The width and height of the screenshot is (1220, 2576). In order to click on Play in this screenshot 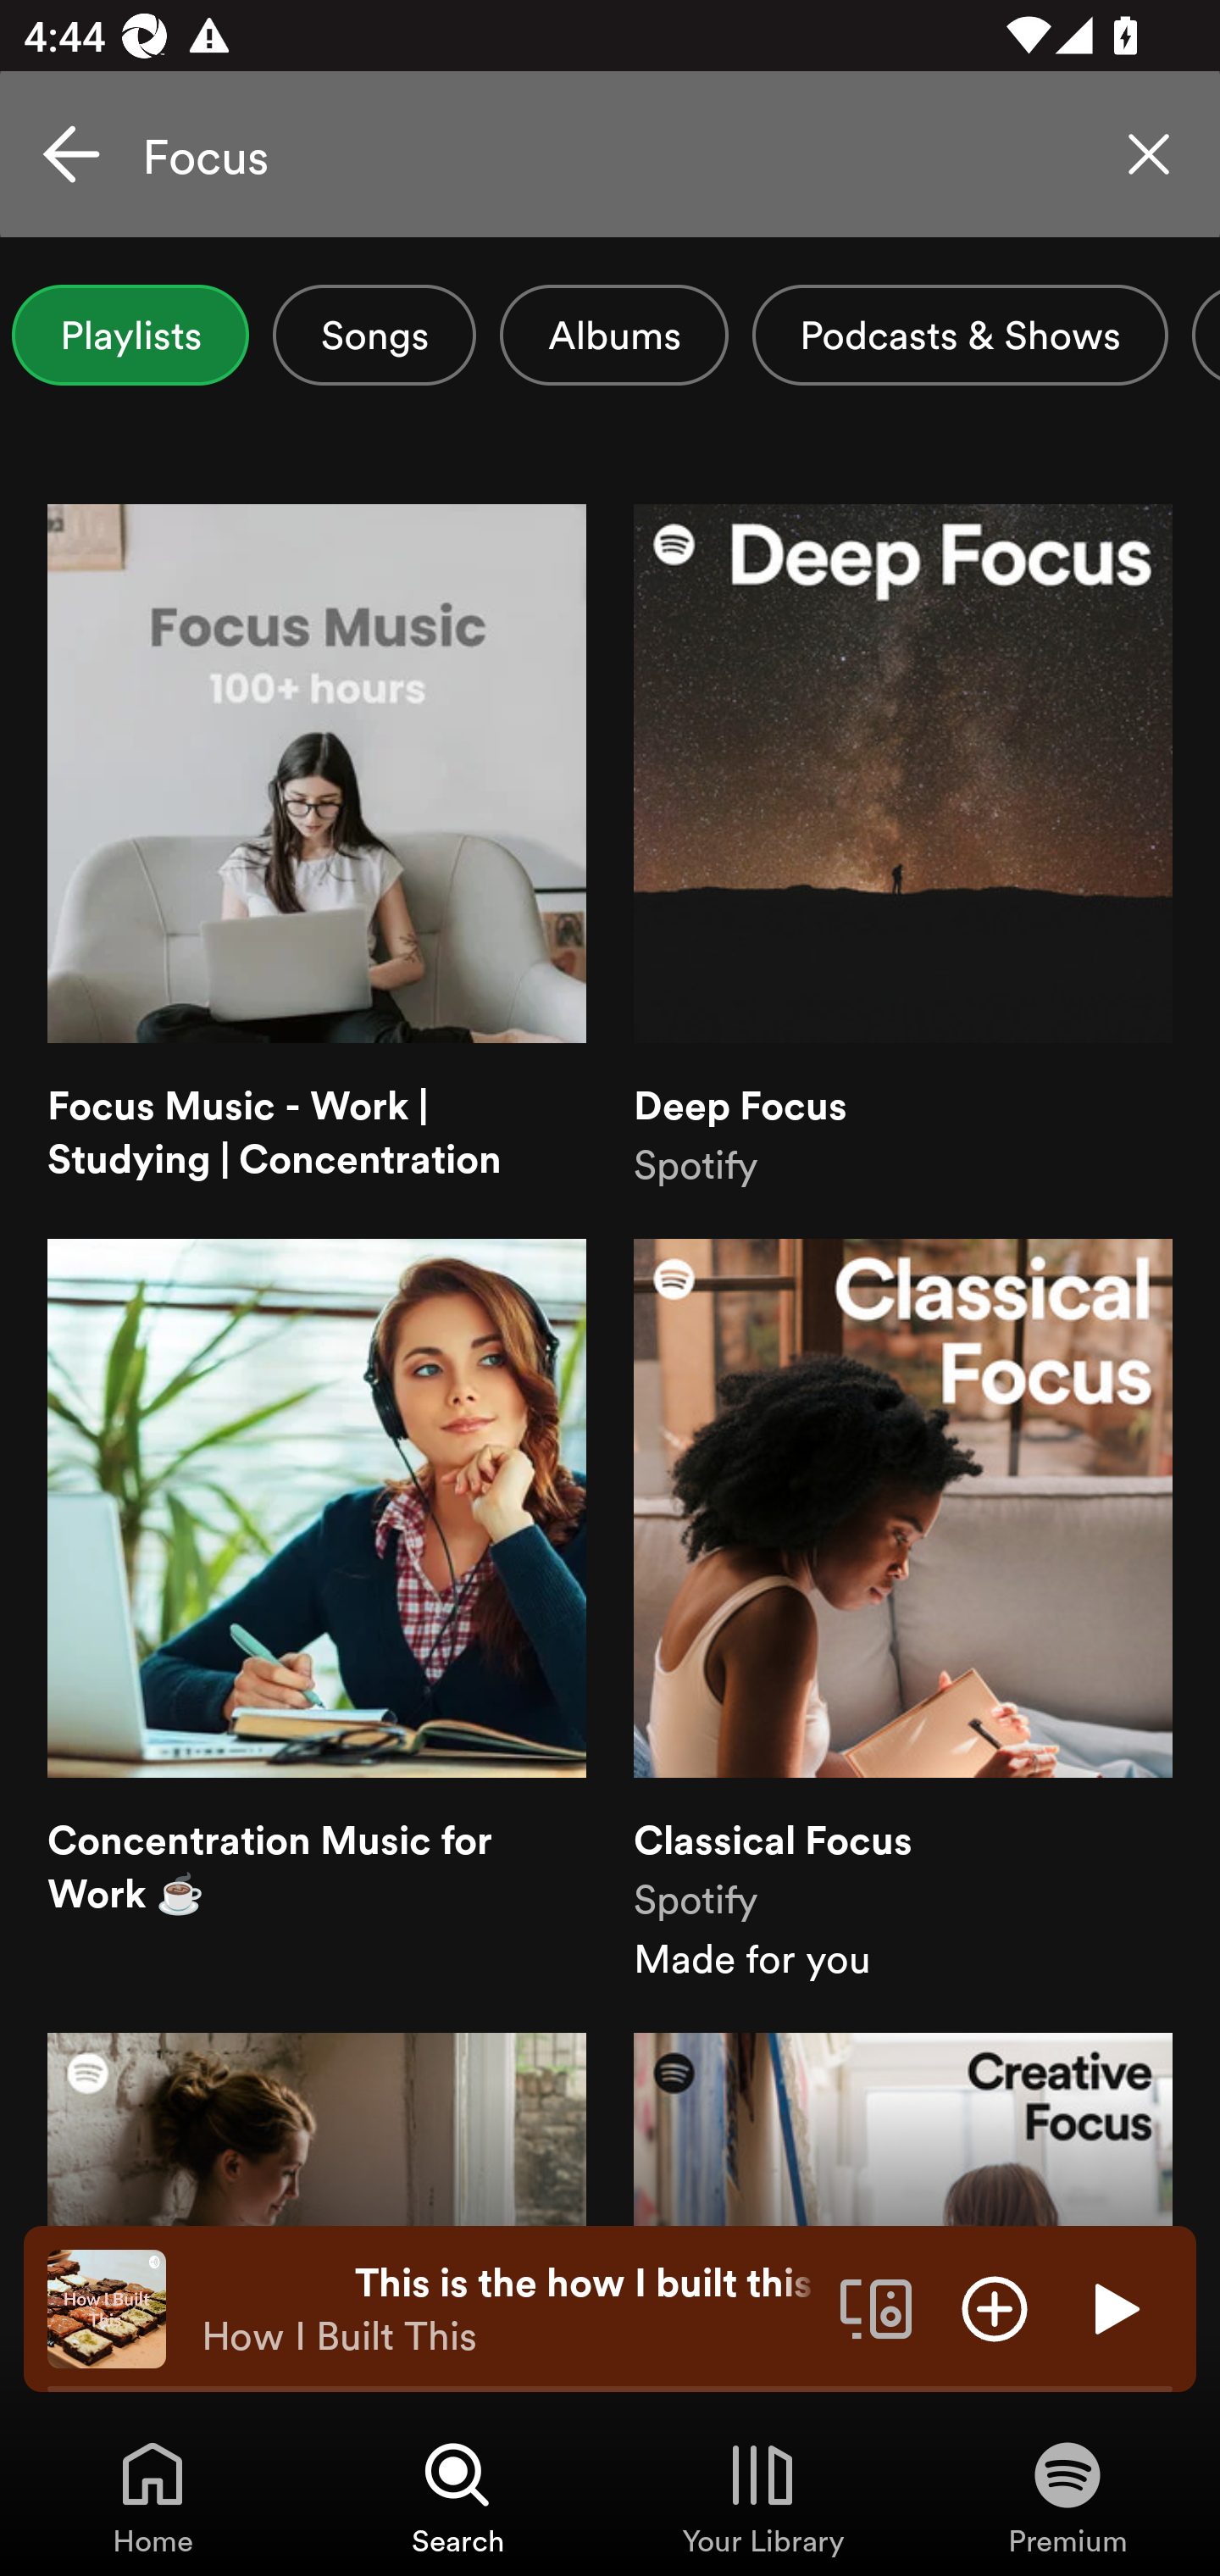, I will do `click(1113, 2307)`.